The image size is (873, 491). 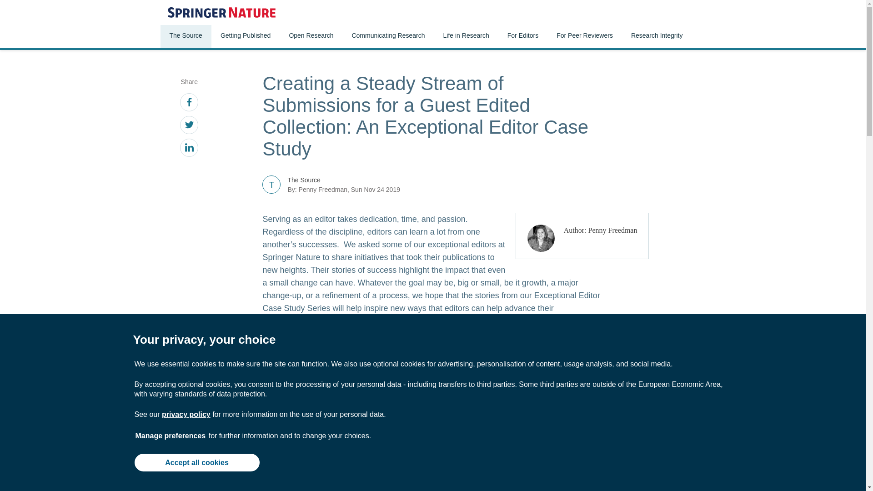 What do you see at coordinates (186, 414) in the screenshot?
I see `privacy policy` at bounding box center [186, 414].